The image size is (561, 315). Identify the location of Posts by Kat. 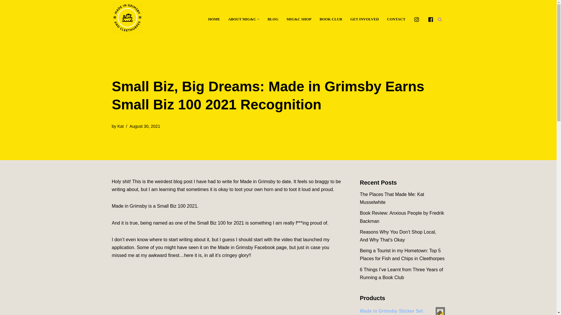
(120, 126).